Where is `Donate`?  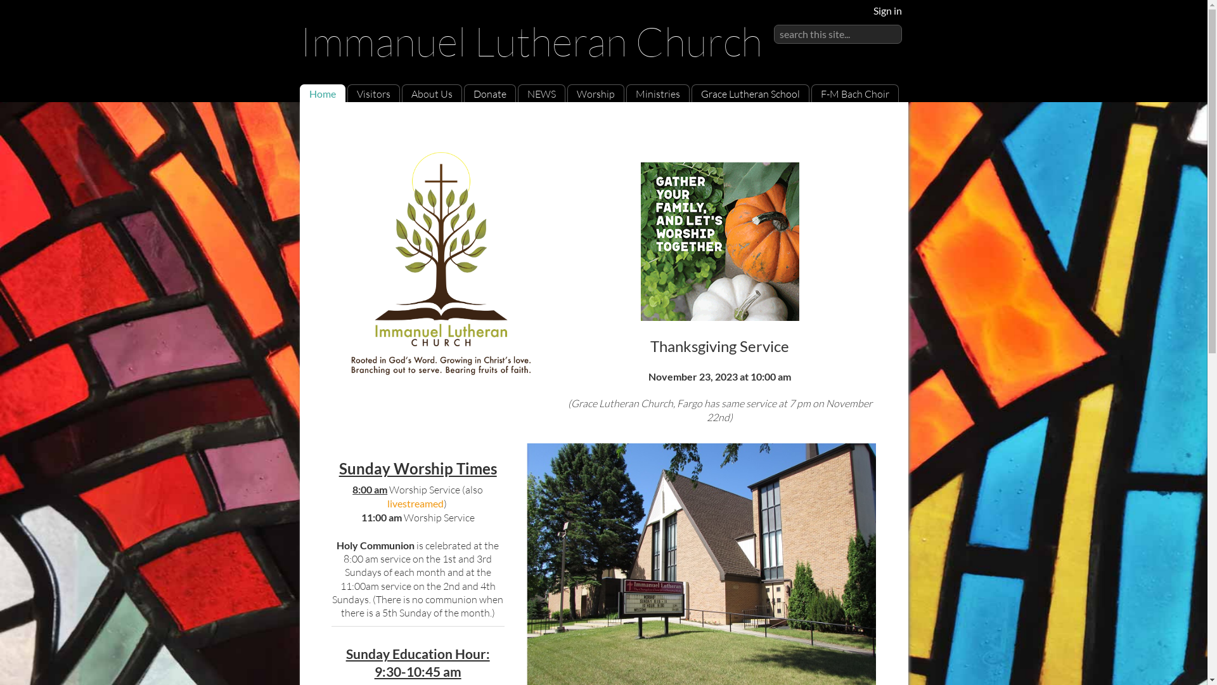 Donate is located at coordinates (489, 94).